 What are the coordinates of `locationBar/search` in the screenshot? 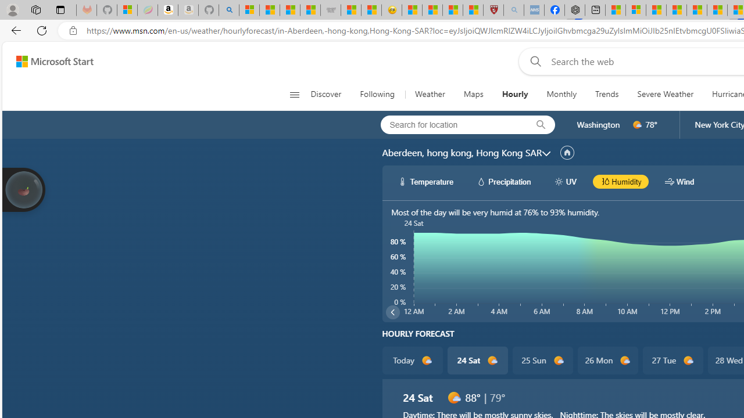 It's located at (541, 125).